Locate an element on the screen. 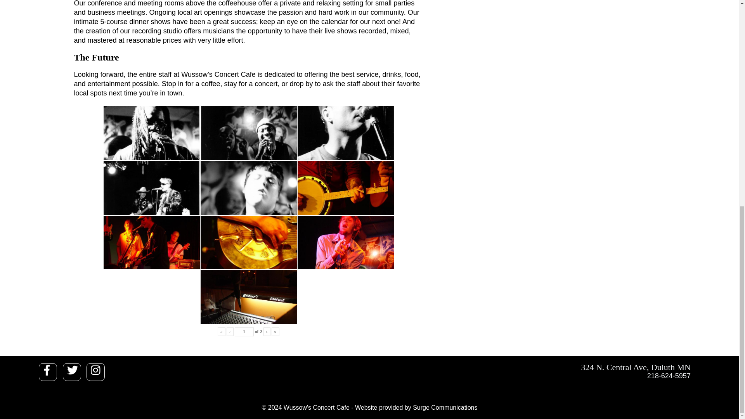 The width and height of the screenshot is (745, 419). Soul Profits is located at coordinates (248, 133).